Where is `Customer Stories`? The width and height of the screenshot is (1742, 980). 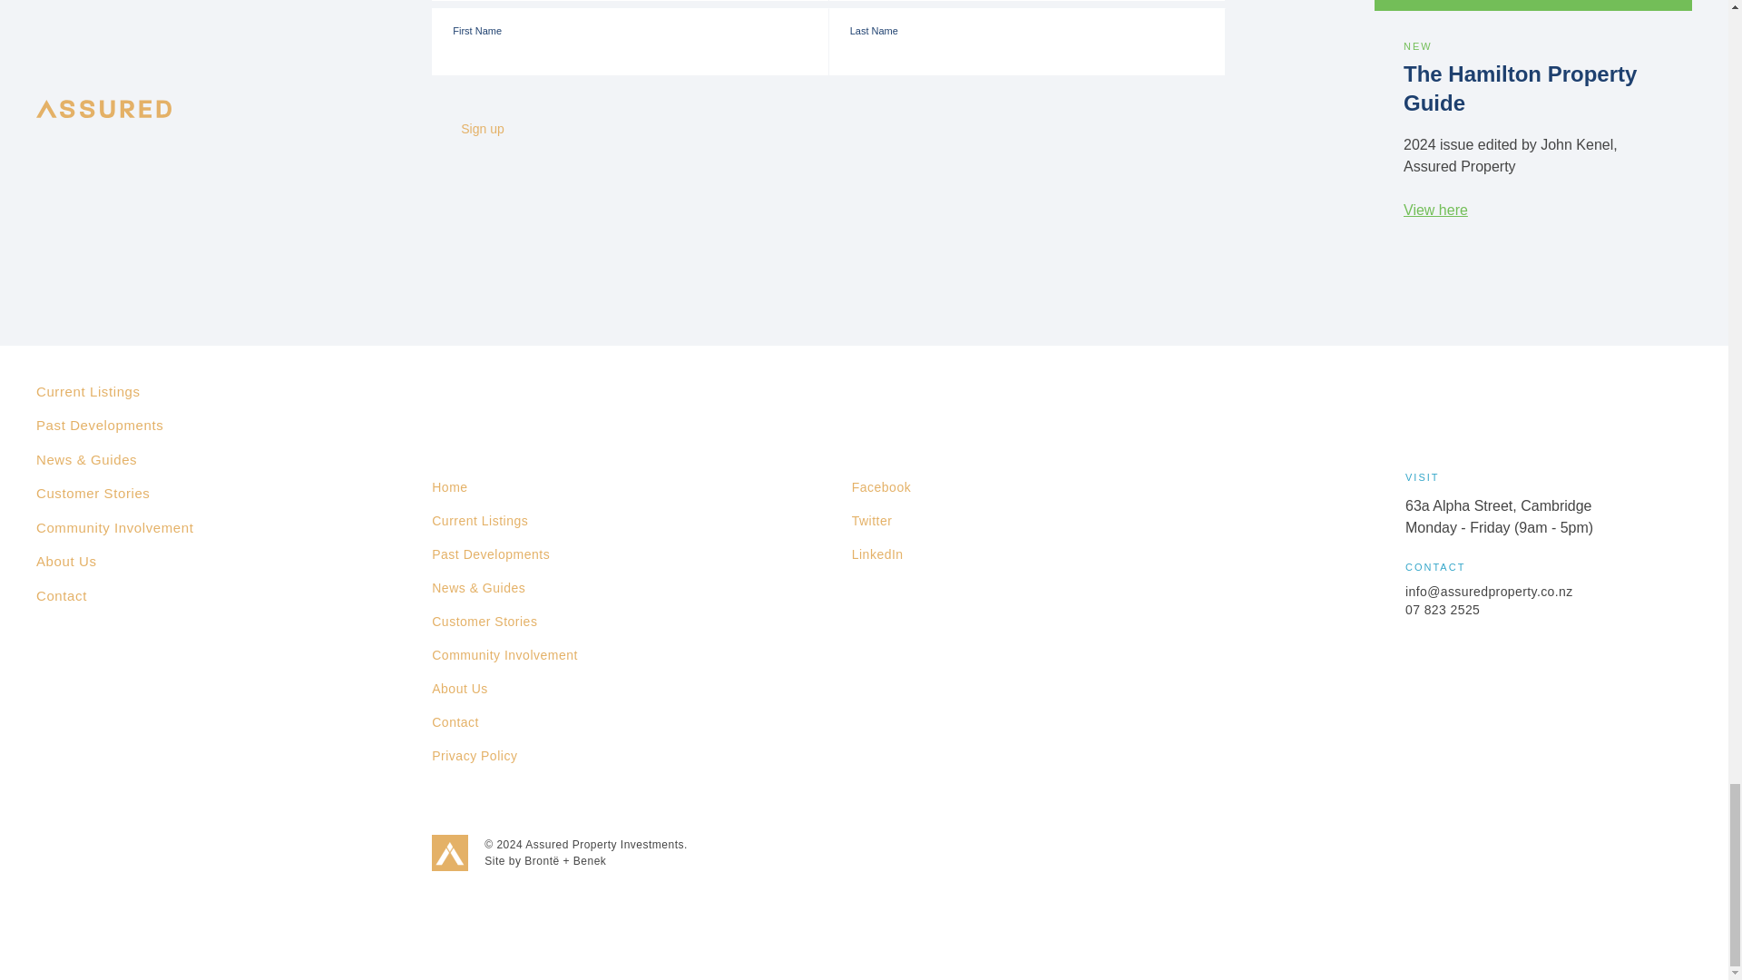 Customer Stories is located at coordinates (484, 622).